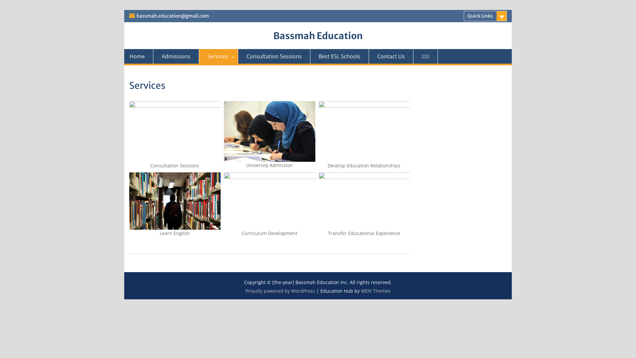 This screenshot has width=636, height=358. Describe the element at coordinates (391, 56) in the screenshot. I see `Contact Us` at that location.